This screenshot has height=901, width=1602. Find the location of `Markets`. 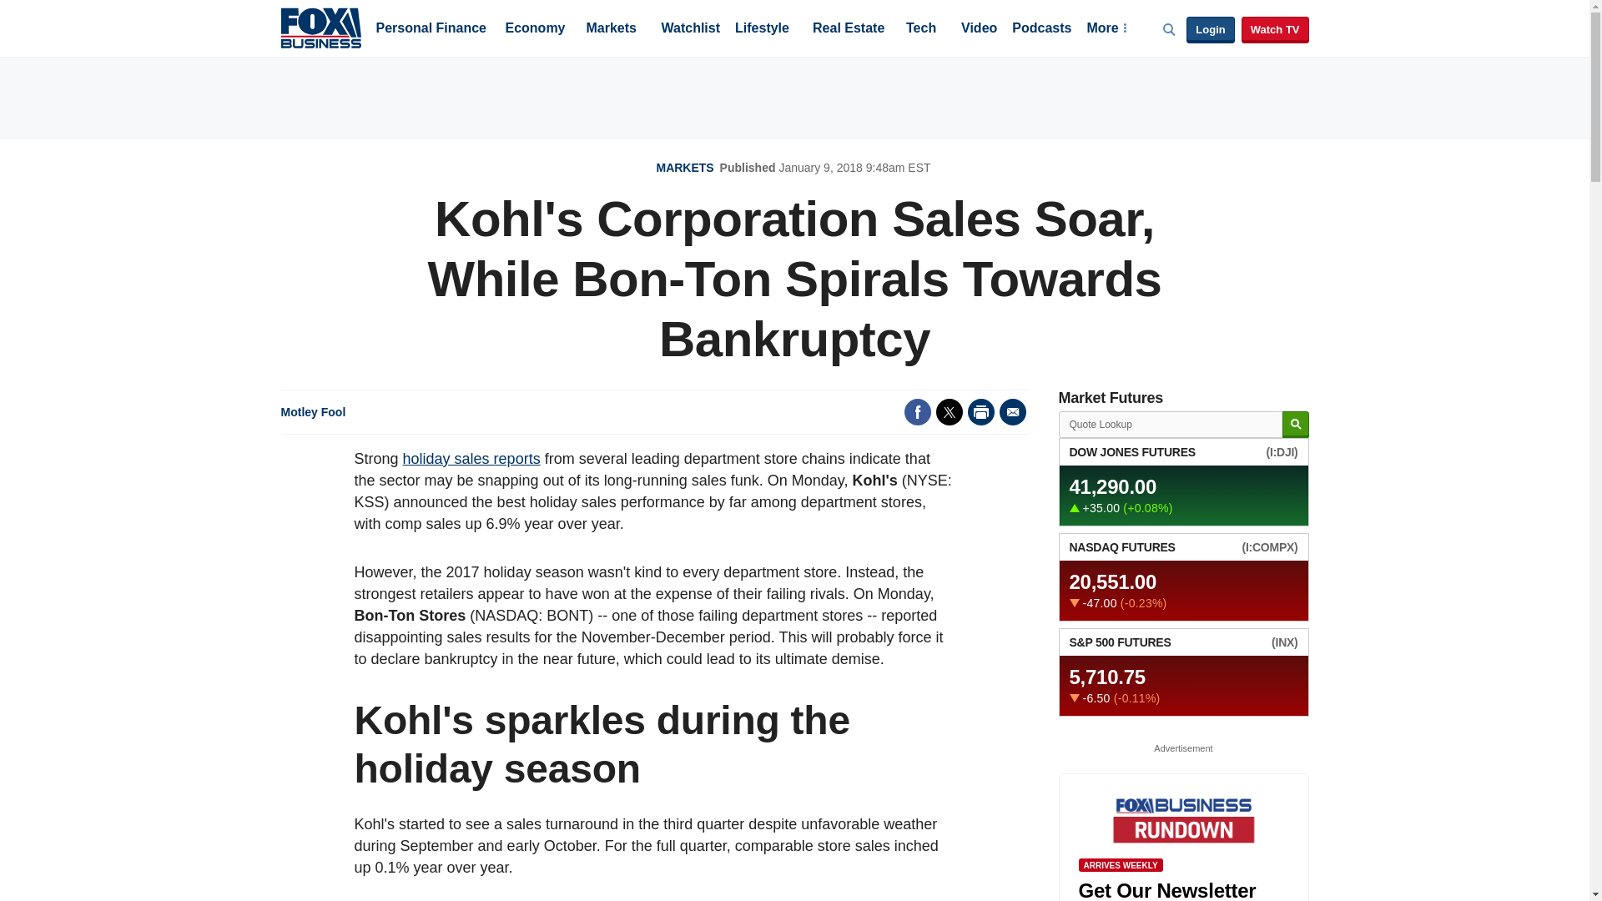

Markets is located at coordinates (611, 29).